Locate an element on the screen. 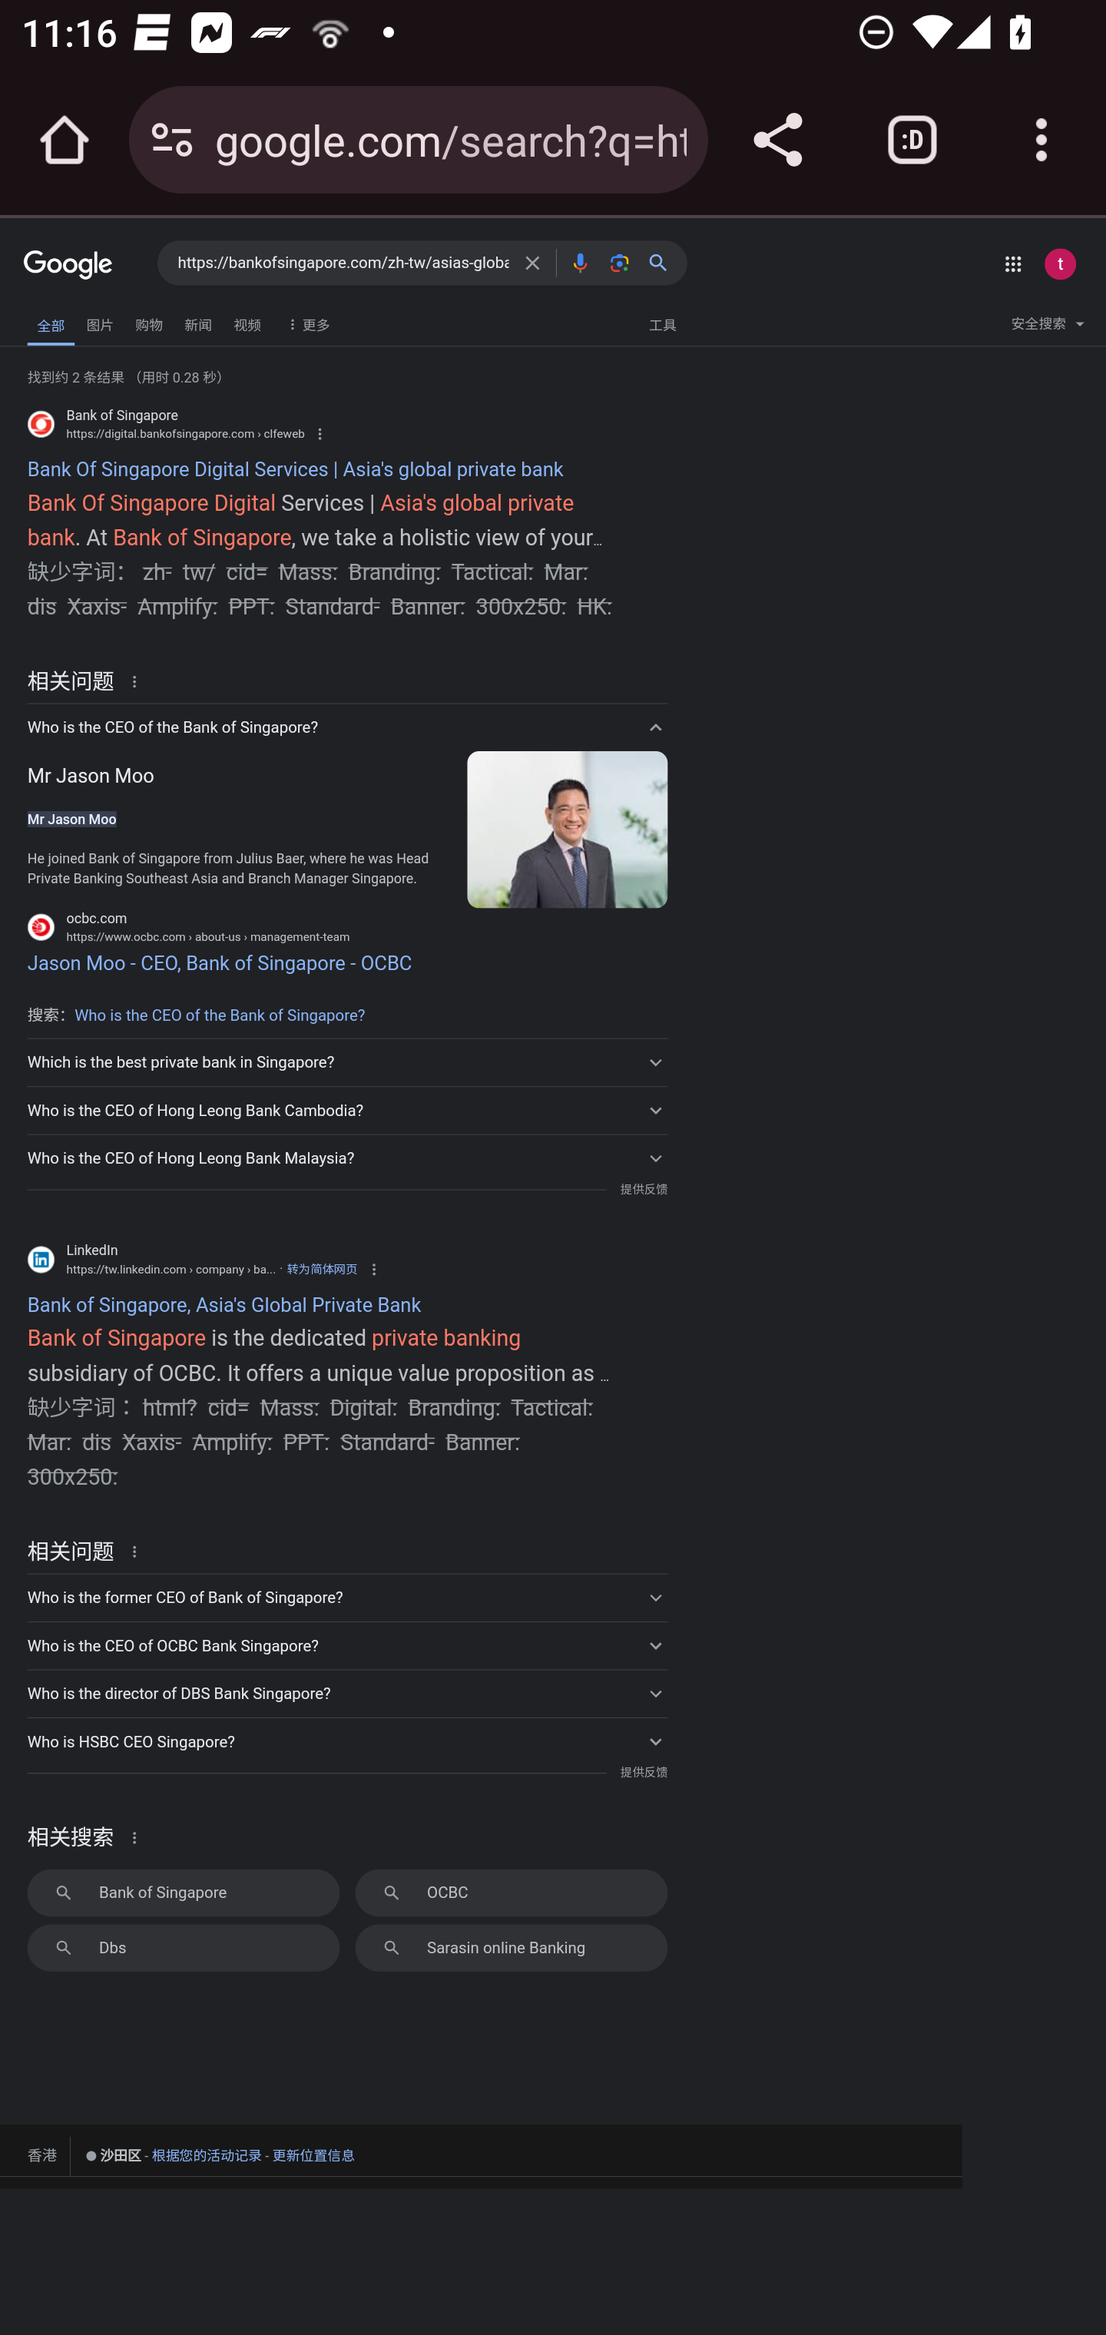  提供反馈 is located at coordinates (643, 1772).